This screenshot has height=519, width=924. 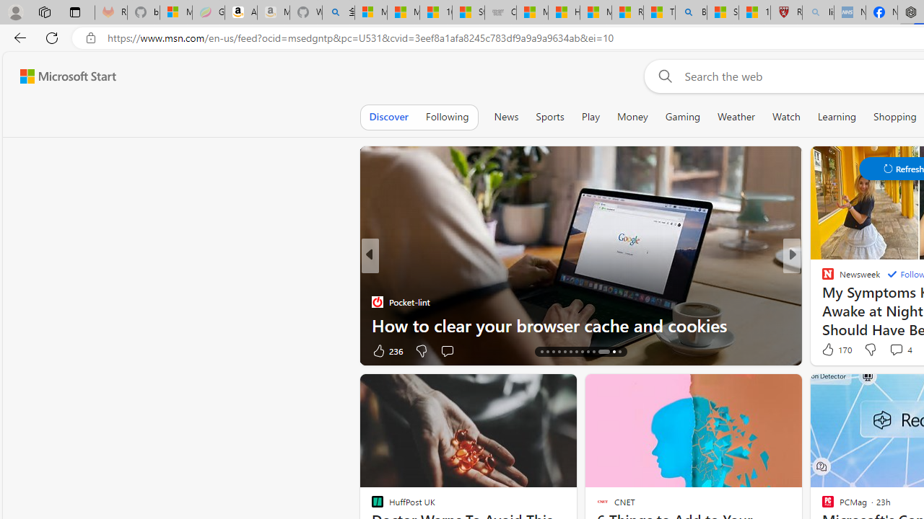 What do you see at coordinates (755, 13) in the screenshot?
I see `12 Popular Science Lies that Must be Corrected` at bounding box center [755, 13].